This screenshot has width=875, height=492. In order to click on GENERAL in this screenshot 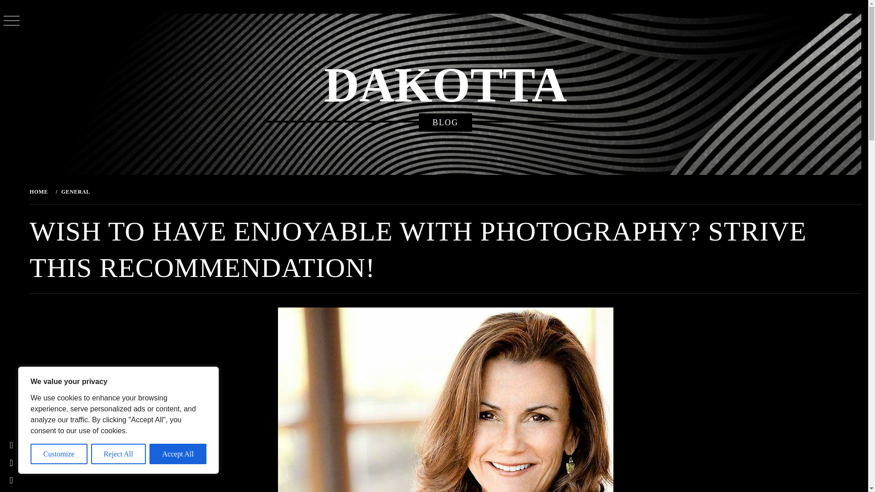, I will do `click(75, 191)`.